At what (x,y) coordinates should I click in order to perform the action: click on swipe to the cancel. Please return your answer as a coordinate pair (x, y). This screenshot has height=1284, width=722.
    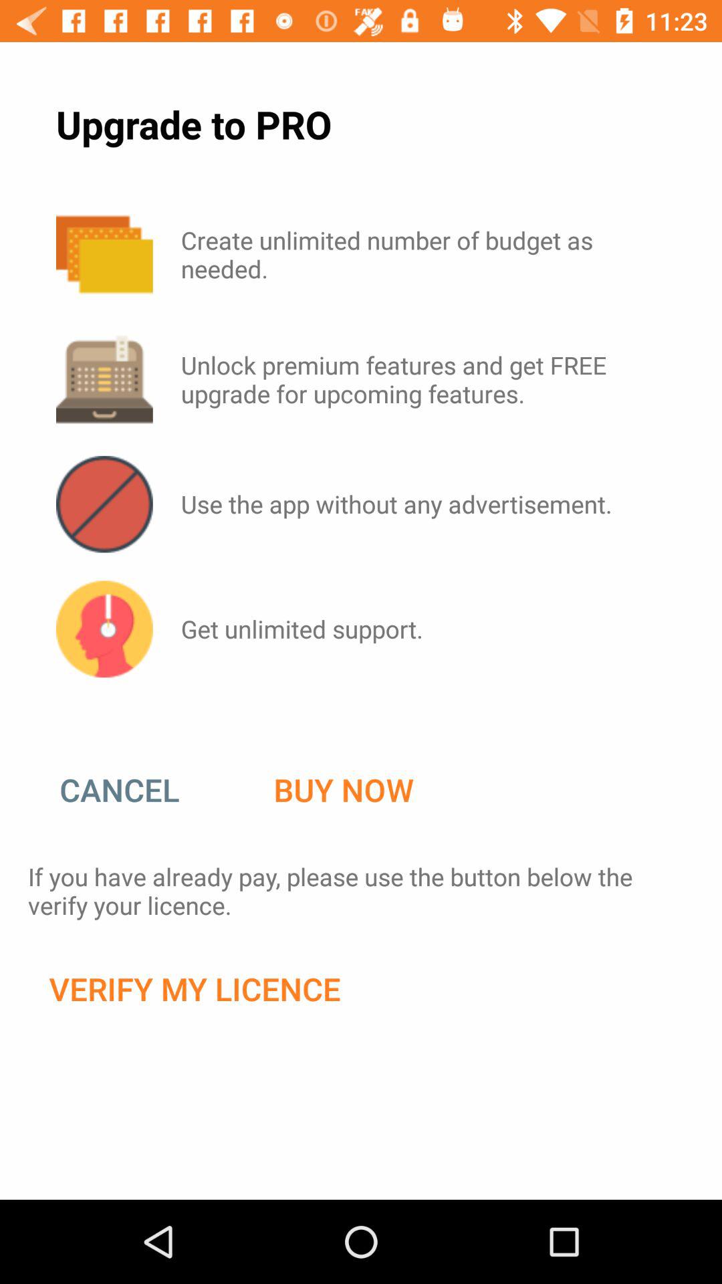
    Looking at the image, I should click on (133, 790).